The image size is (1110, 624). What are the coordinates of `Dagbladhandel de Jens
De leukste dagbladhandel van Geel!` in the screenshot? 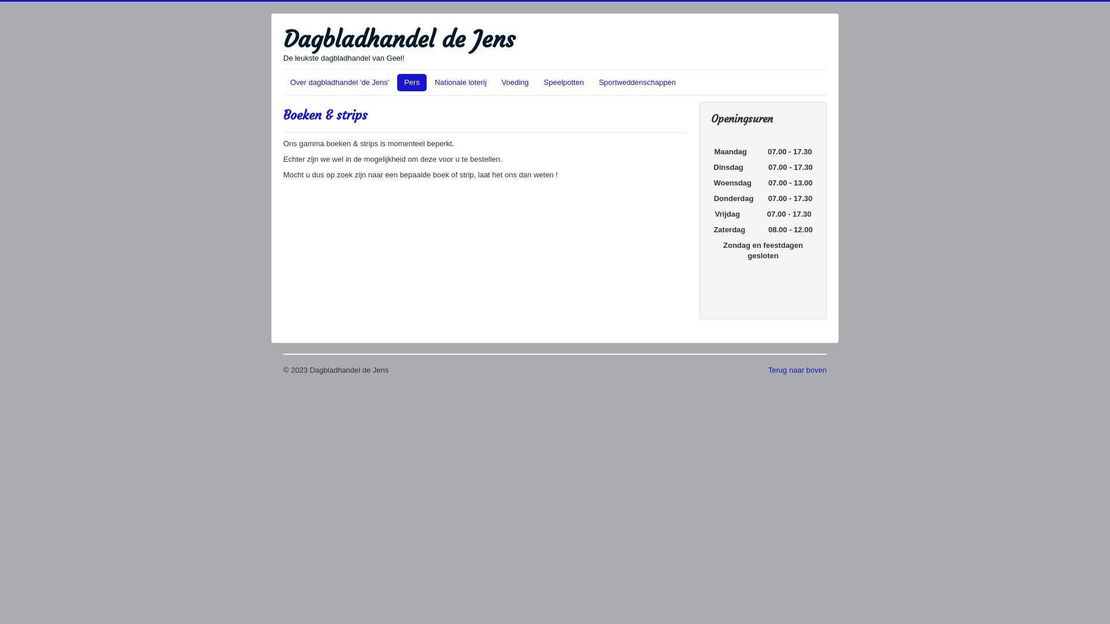 It's located at (399, 44).